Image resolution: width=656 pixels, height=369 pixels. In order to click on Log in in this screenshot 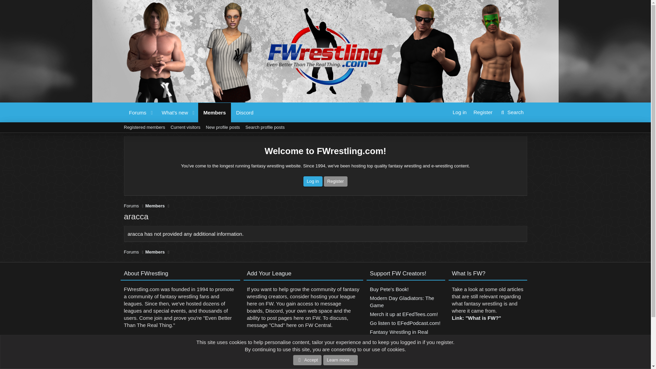, I will do `click(313, 181)`.